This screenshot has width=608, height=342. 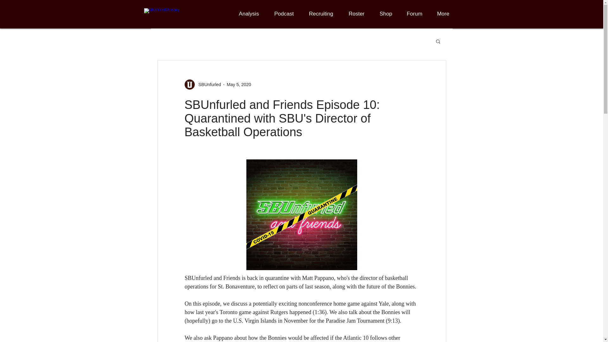 What do you see at coordinates (239, 84) in the screenshot?
I see `May 5, 2020` at bounding box center [239, 84].